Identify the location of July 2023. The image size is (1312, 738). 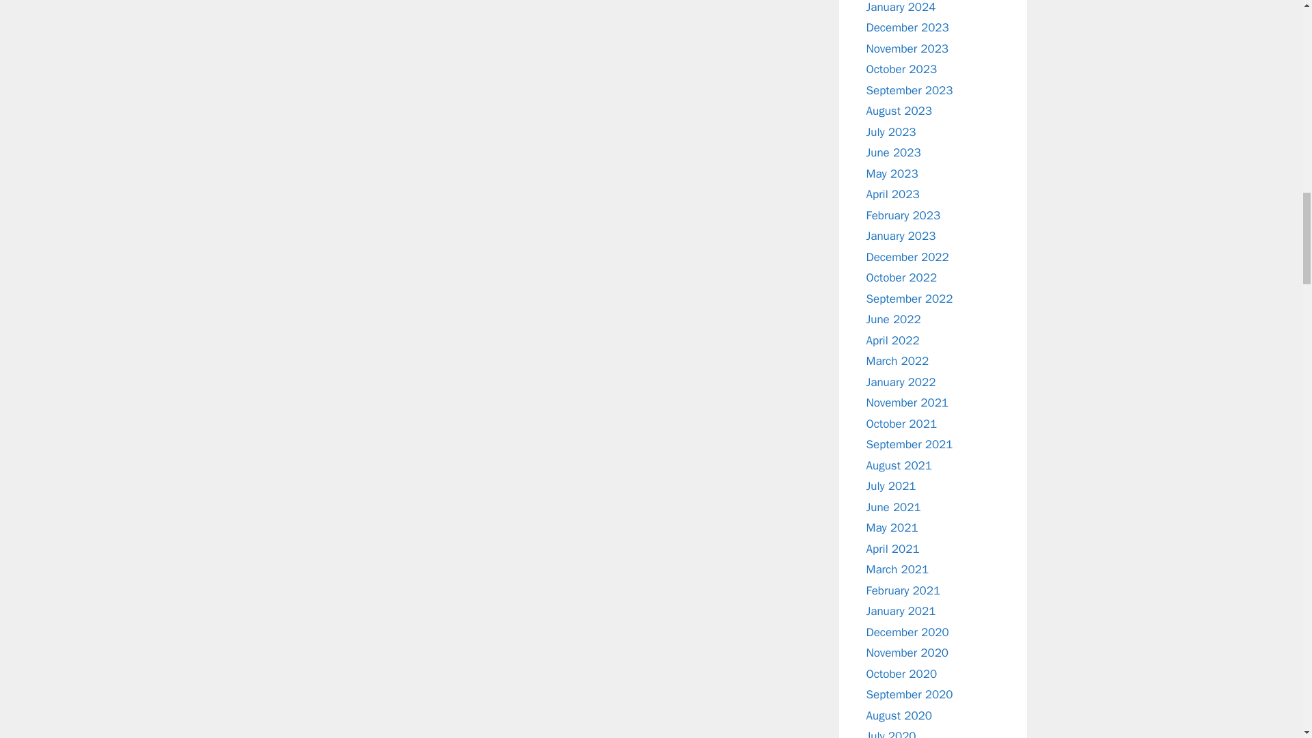
(891, 131).